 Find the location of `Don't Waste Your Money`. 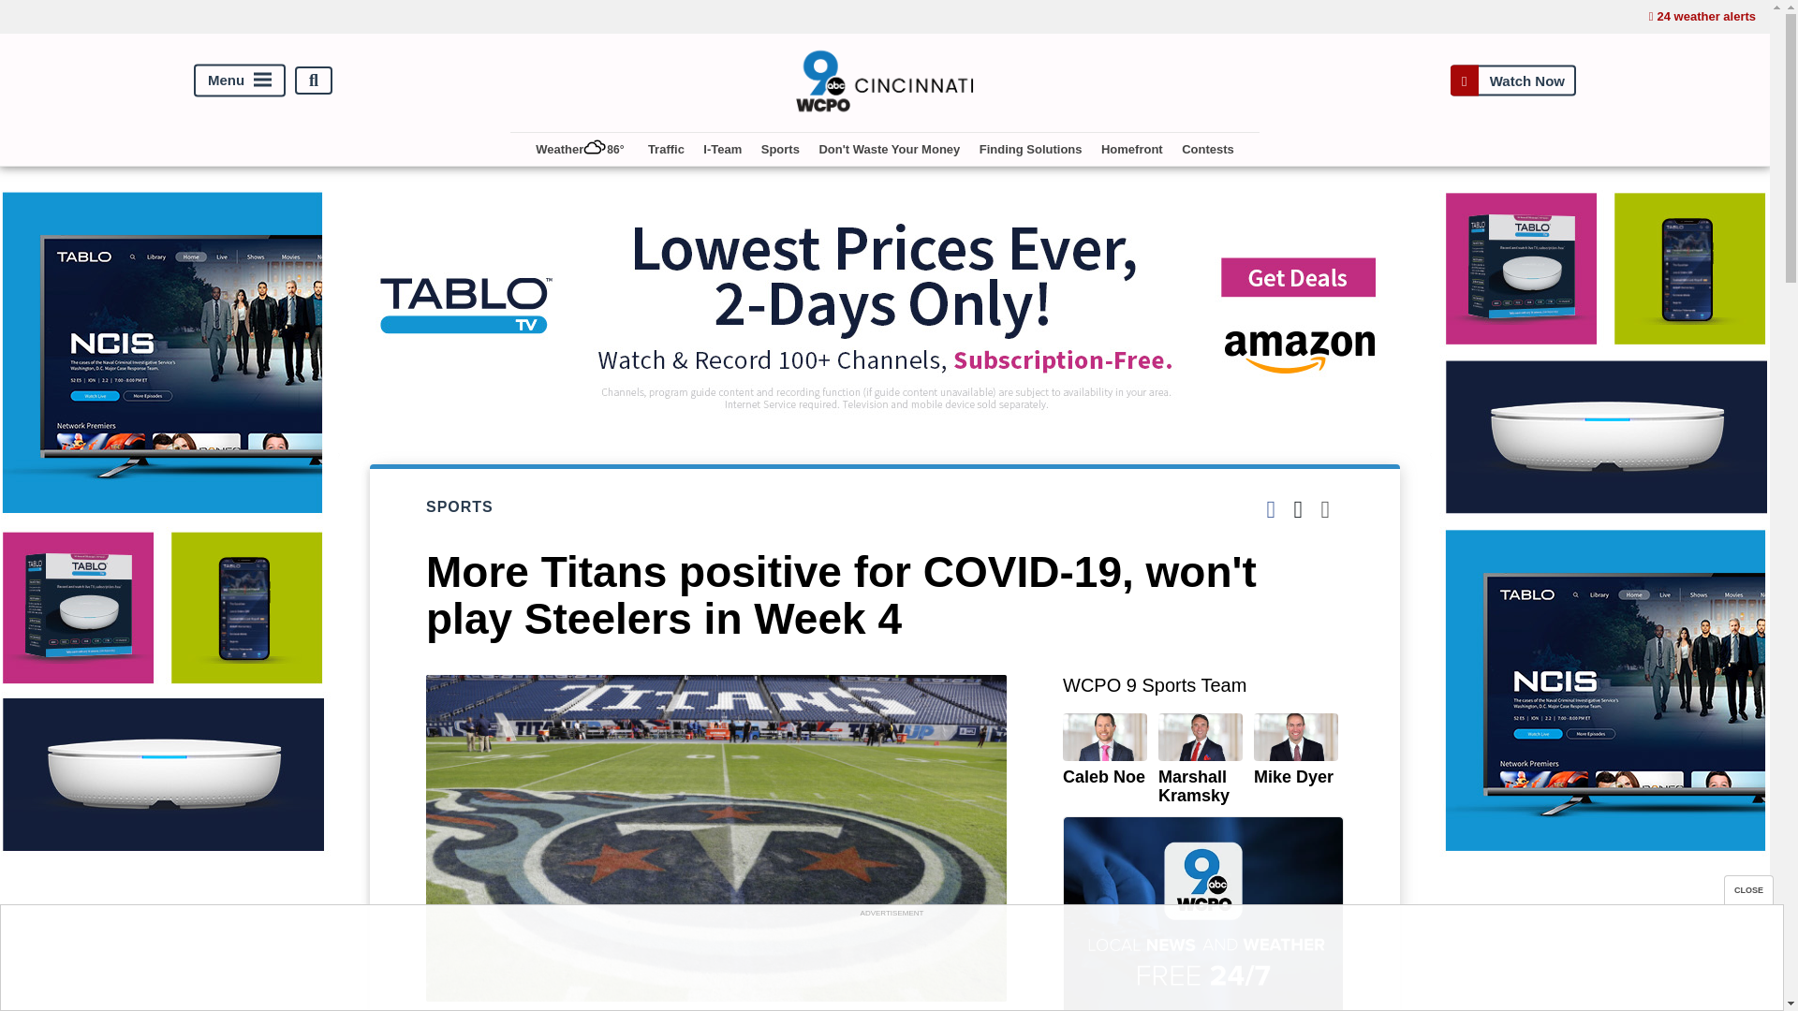

Don't Waste Your Money is located at coordinates (888, 149).